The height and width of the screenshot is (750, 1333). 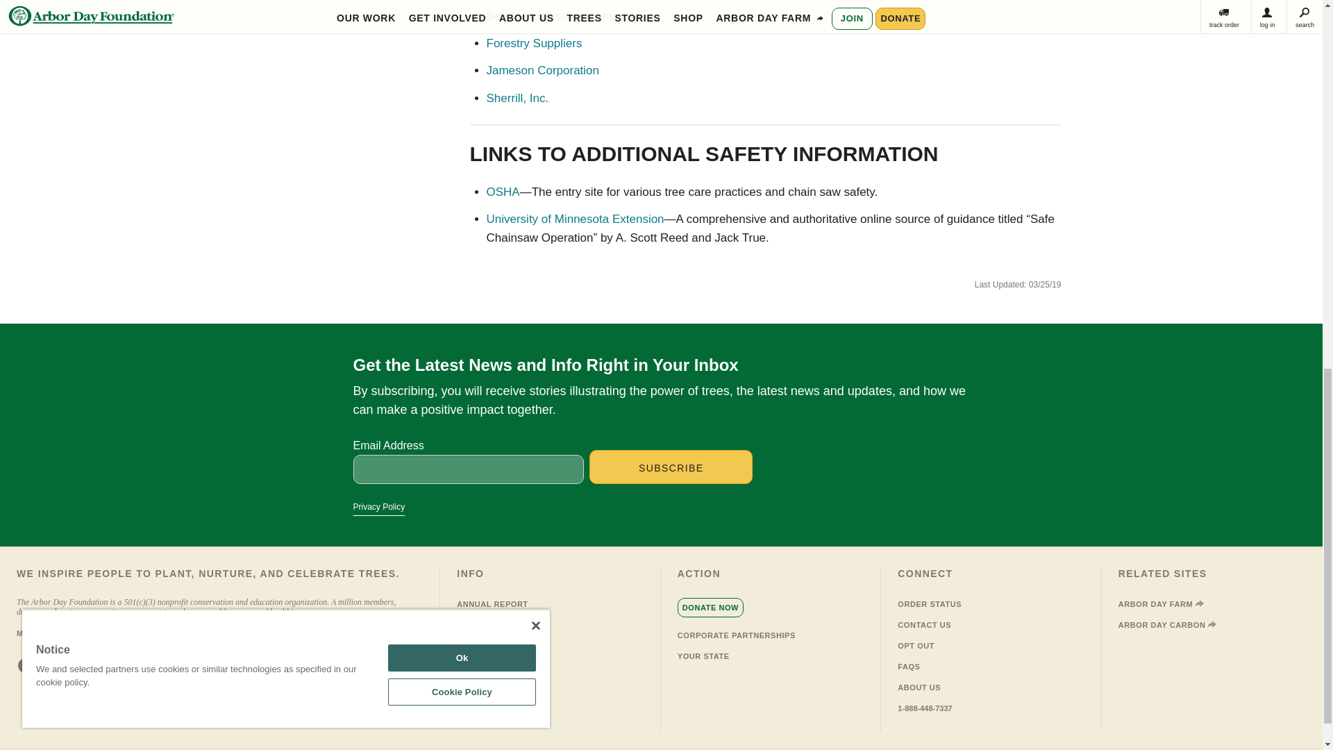 What do you see at coordinates (671, 467) in the screenshot?
I see `Subscribe` at bounding box center [671, 467].